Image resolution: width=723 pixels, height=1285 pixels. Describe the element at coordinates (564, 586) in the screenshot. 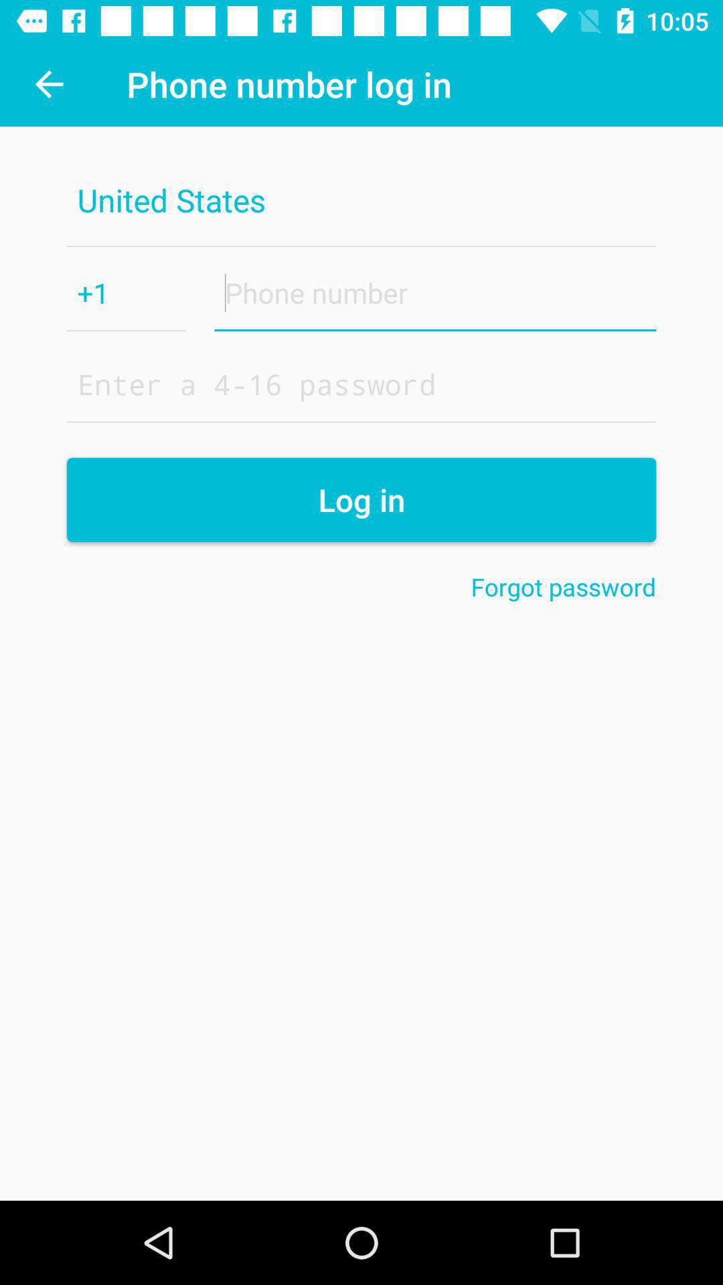

I see `flip until the forgot password icon` at that location.